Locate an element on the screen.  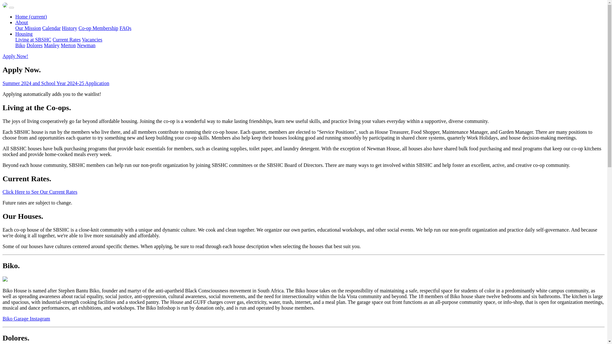
Housing is located at coordinates (24, 34).